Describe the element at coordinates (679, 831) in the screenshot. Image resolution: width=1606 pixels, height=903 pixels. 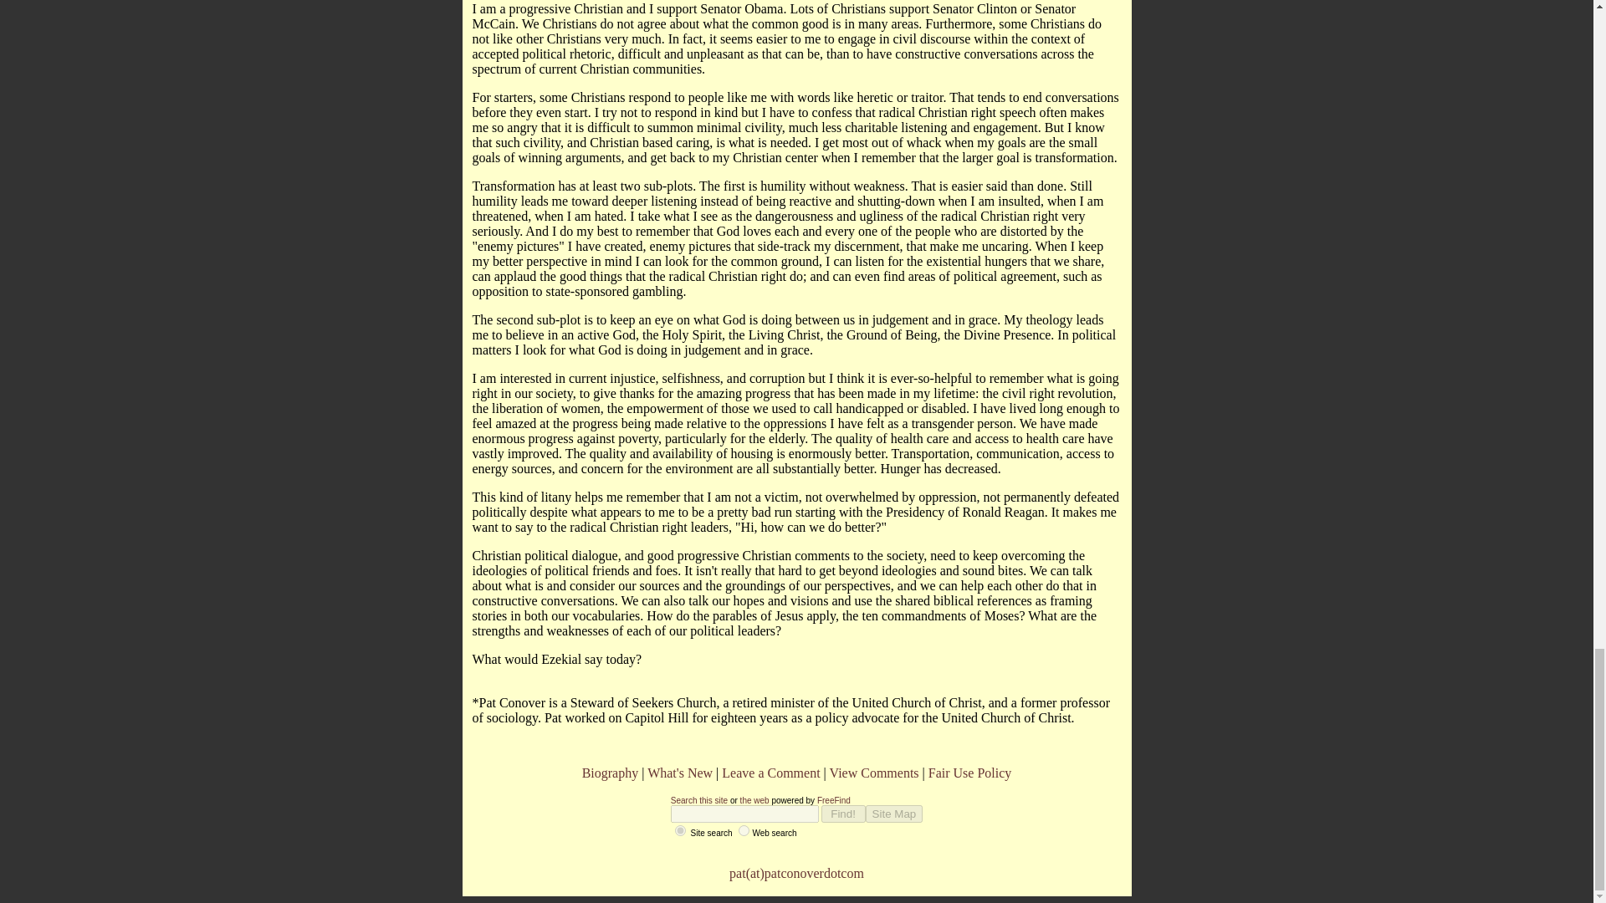
I see `s` at that location.